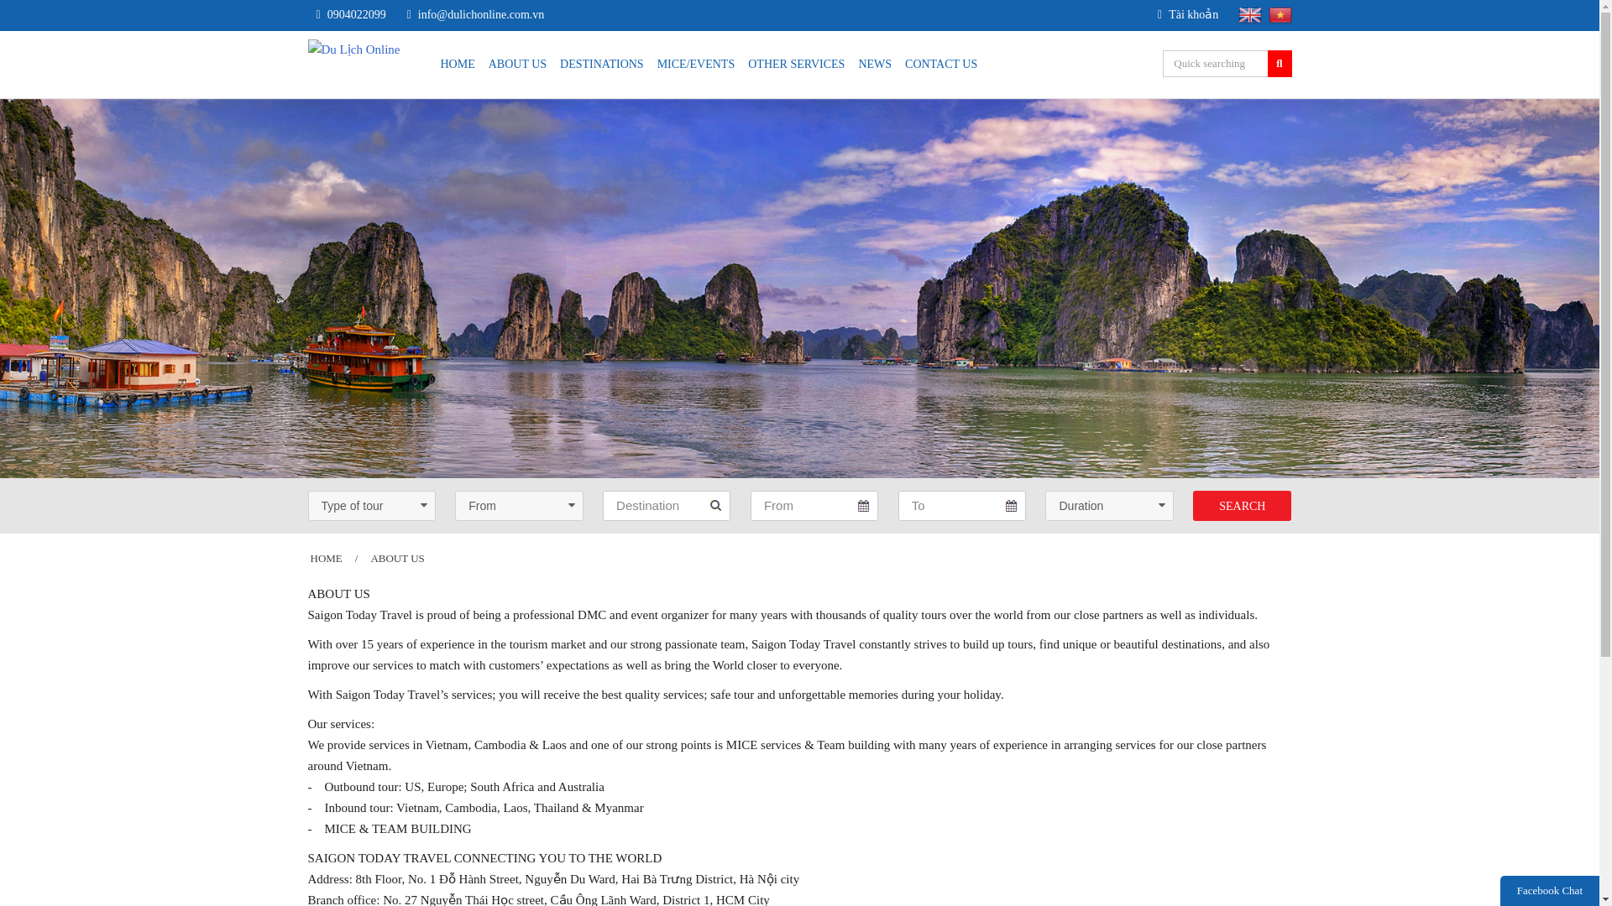 The image size is (1612, 906). Describe the element at coordinates (517, 64) in the screenshot. I see `ABOUT US` at that location.